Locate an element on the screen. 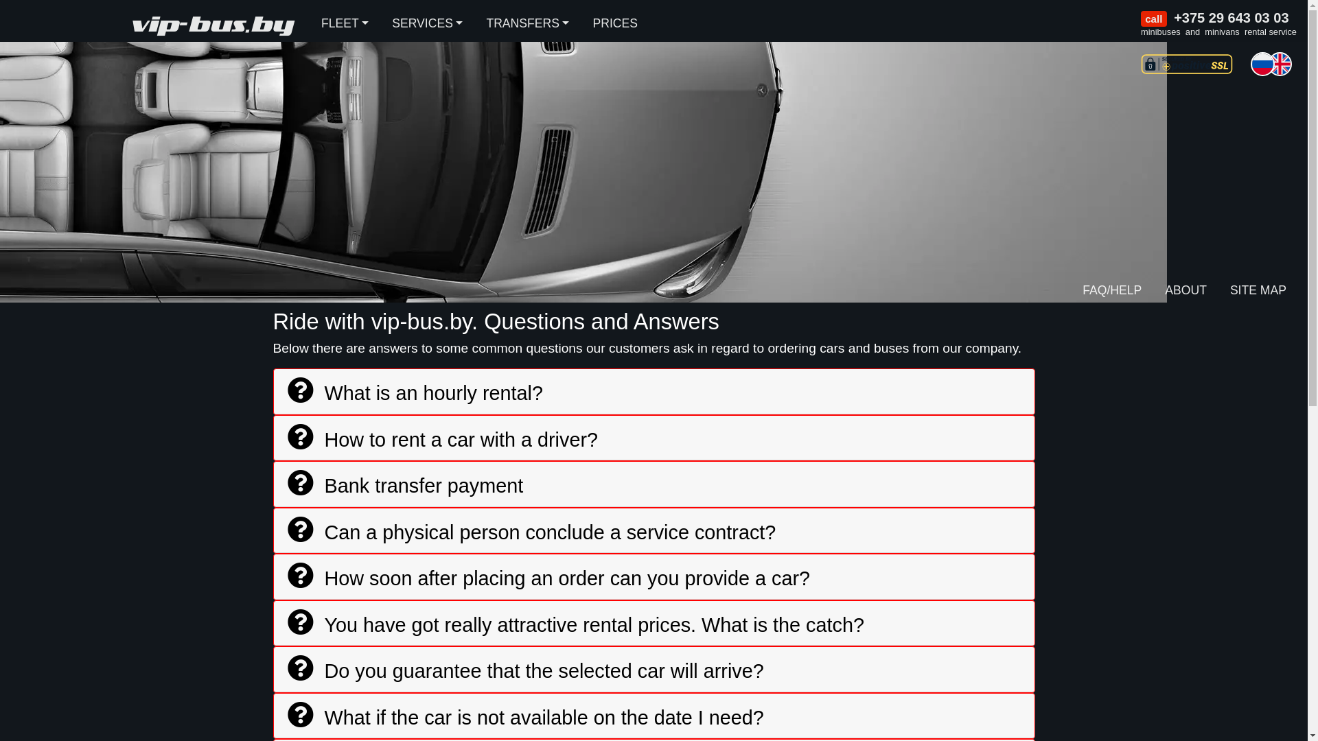 The image size is (1318, 741). FAQ/HELP is located at coordinates (1112, 291).